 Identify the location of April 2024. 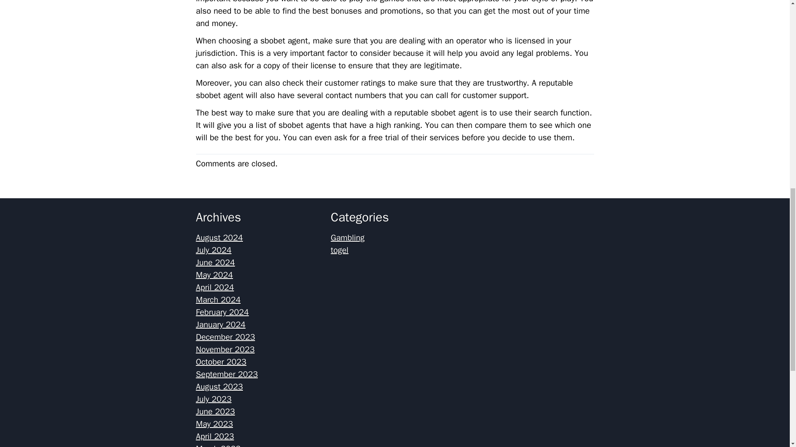
(215, 287).